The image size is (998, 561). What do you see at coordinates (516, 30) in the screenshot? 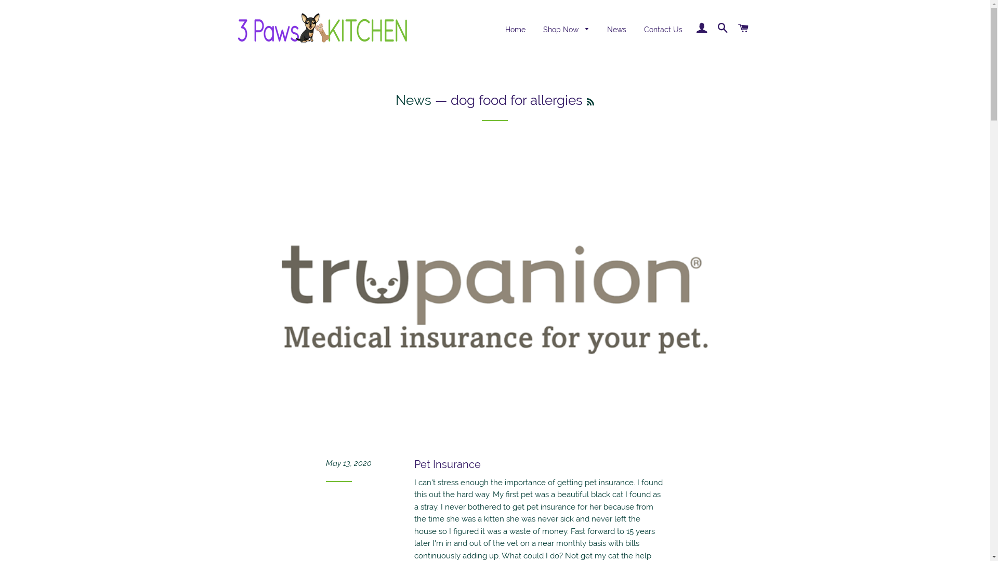
I see `Home` at bounding box center [516, 30].